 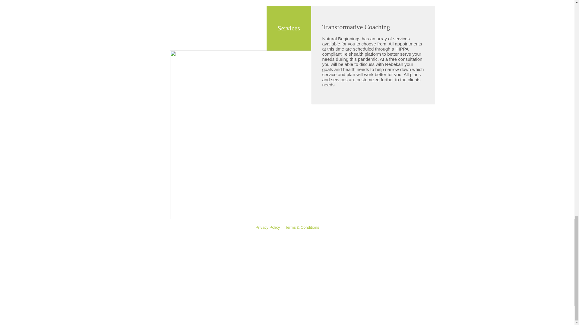 What do you see at coordinates (396, 247) in the screenshot?
I see `509.460.0835` at bounding box center [396, 247].